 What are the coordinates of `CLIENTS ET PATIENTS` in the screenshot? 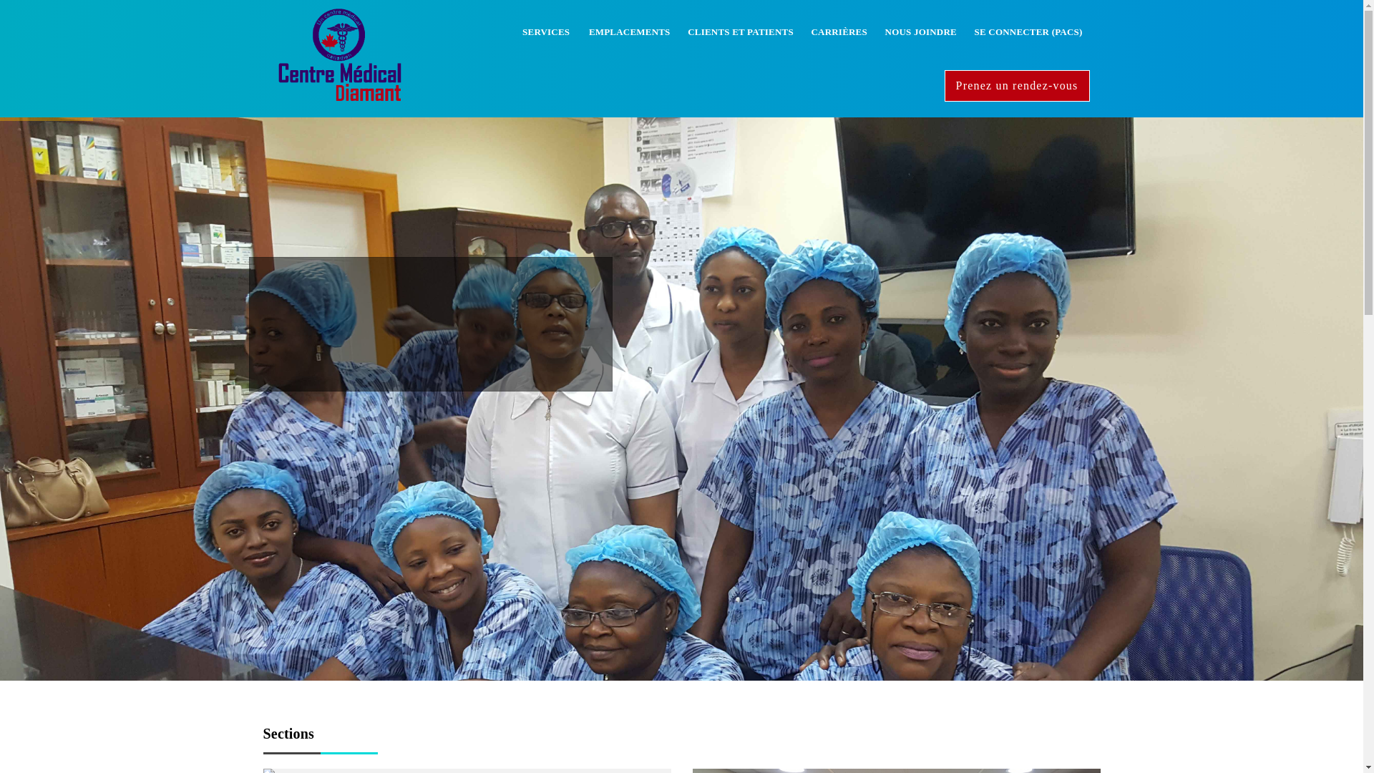 It's located at (741, 32).